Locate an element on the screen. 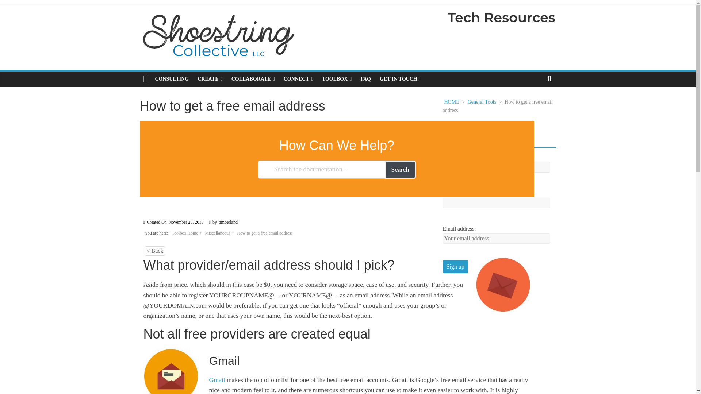 The width and height of the screenshot is (701, 394). Sign up is located at coordinates (455, 266).